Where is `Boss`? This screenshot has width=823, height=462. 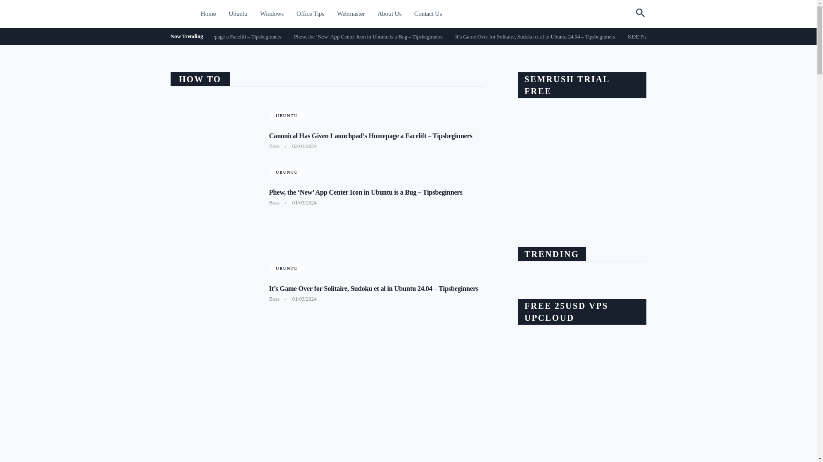
Boss is located at coordinates (274, 145).